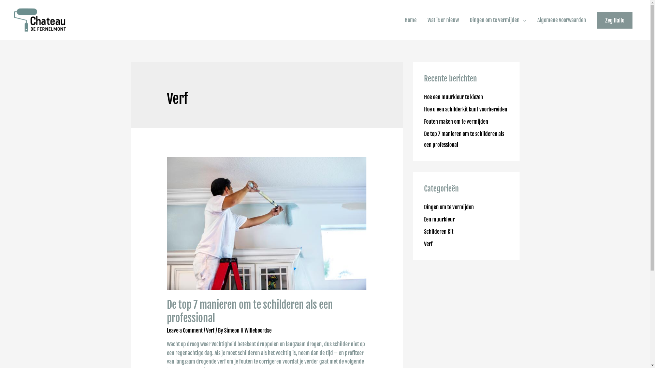  Describe the element at coordinates (615, 20) in the screenshot. I see `Zeg Hallo` at that location.